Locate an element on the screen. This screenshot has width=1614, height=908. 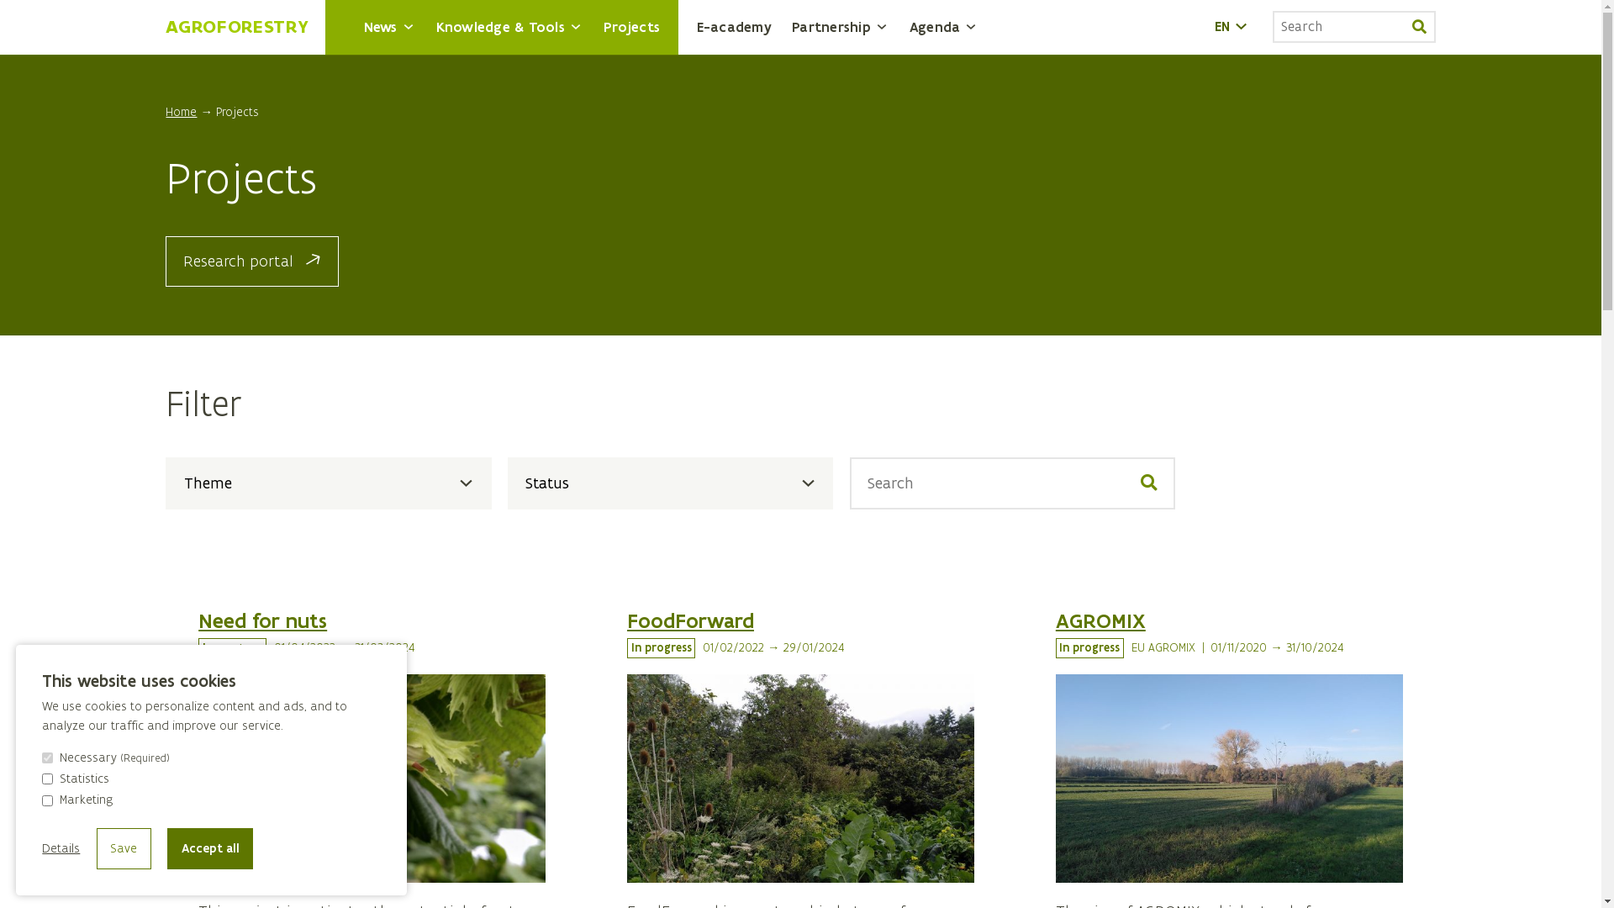
Research portal is located at coordinates (252, 261).